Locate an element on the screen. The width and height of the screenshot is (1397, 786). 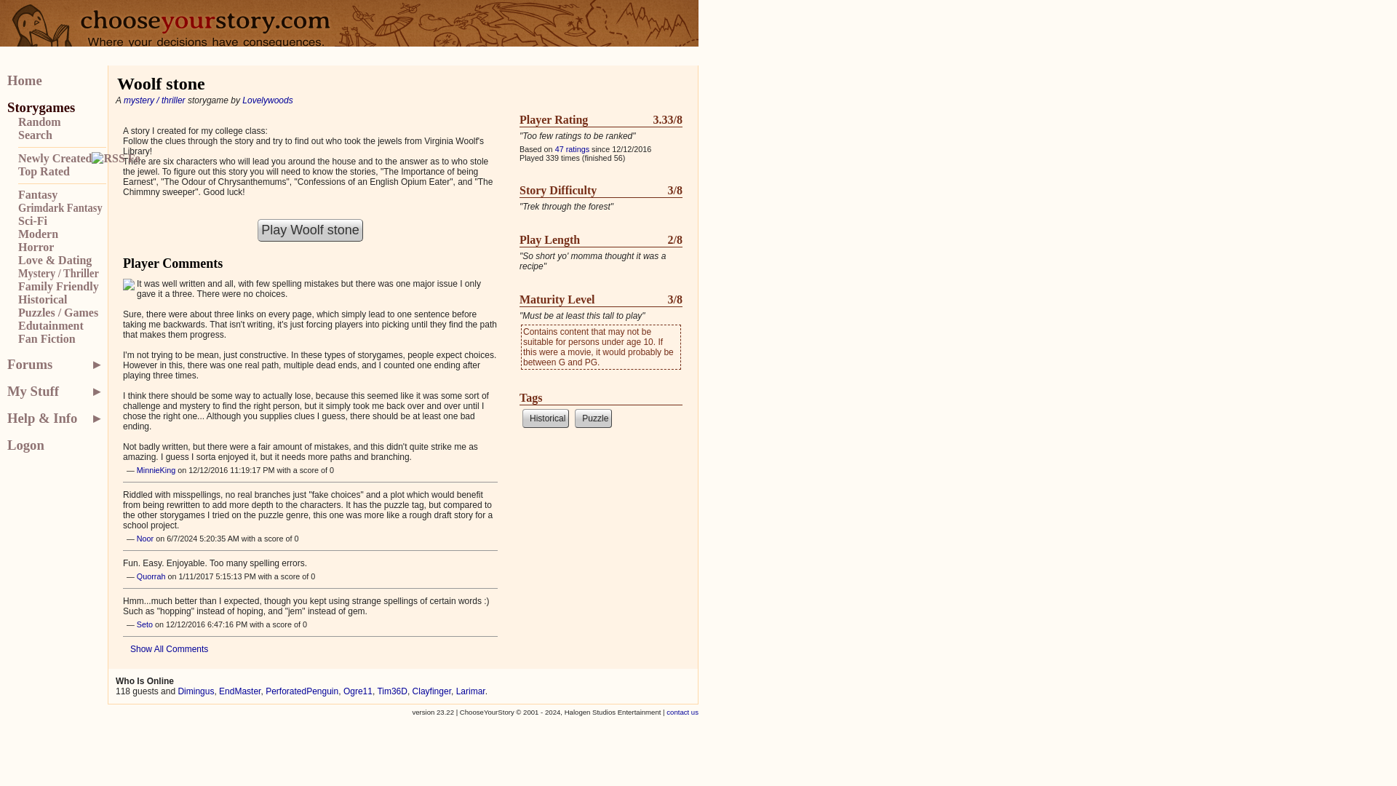
MinnieKing is located at coordinates (156, 470).